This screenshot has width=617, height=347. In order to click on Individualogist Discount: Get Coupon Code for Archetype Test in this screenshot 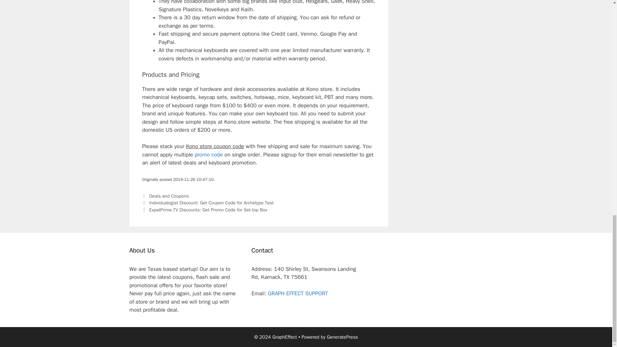, I will do `click(211, 203)`.